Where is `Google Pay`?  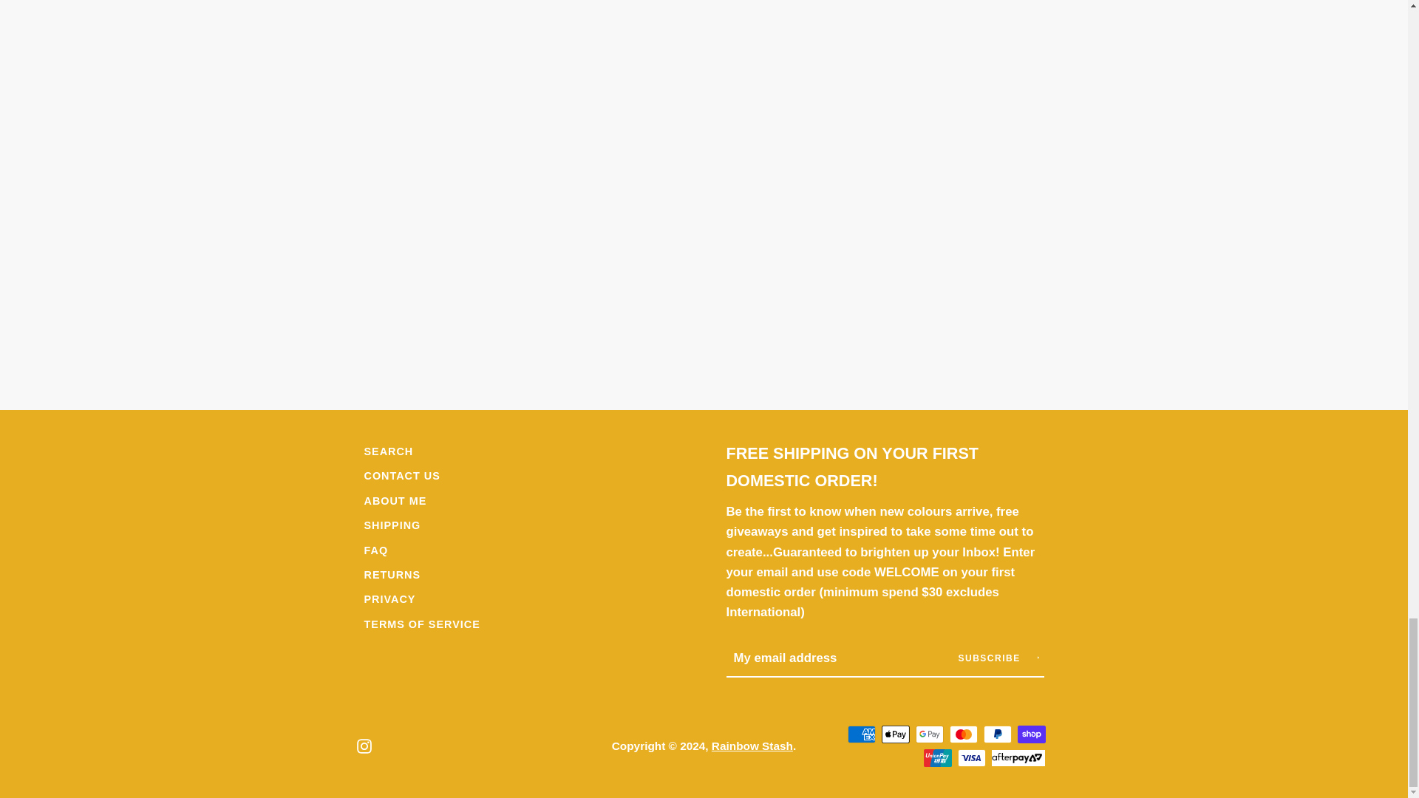
Google Pay is located at coordinates (929, 734).